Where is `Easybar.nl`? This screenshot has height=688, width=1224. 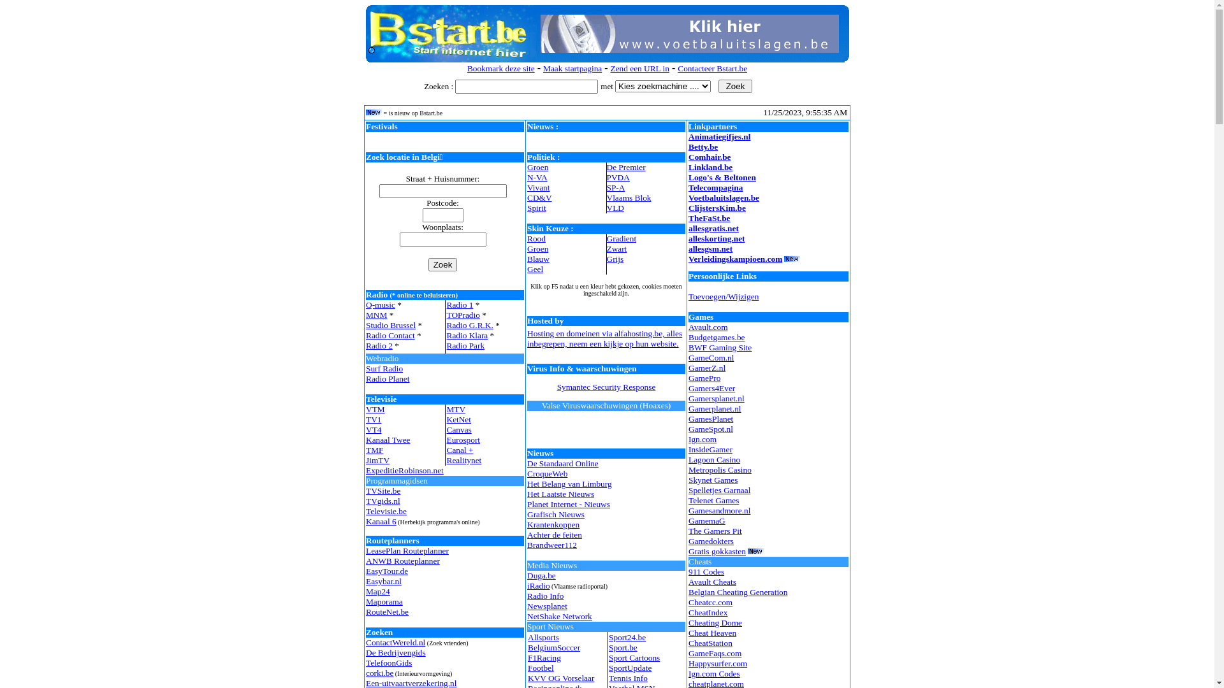 Easybar.nl is located at coordinates (384, 581).